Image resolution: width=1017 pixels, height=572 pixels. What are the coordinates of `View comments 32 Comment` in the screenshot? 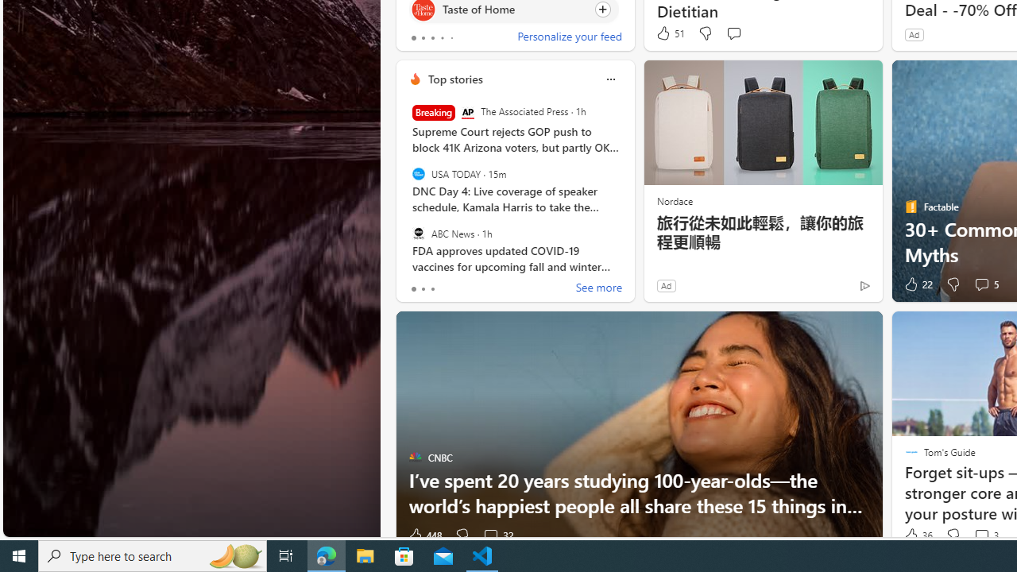 It's located at (490, 535).